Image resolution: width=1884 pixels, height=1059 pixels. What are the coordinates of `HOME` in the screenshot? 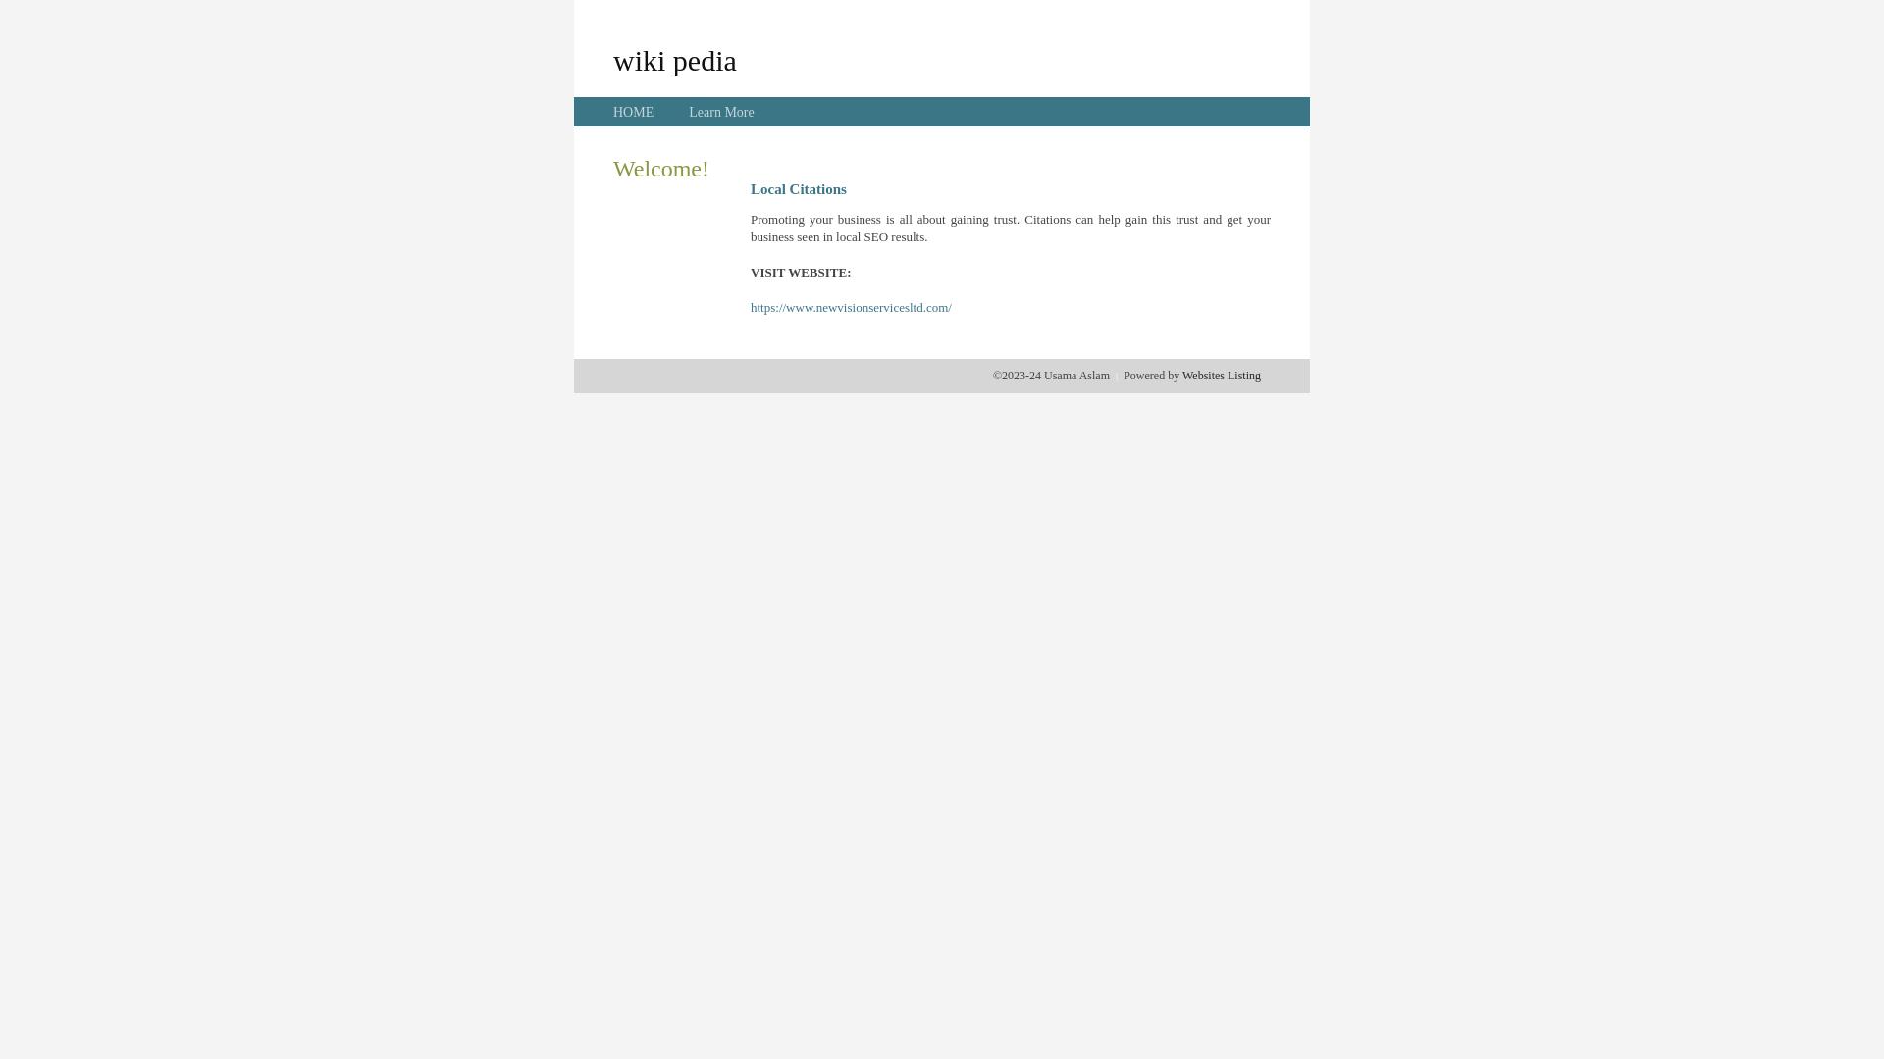 It's located at (634, 112).